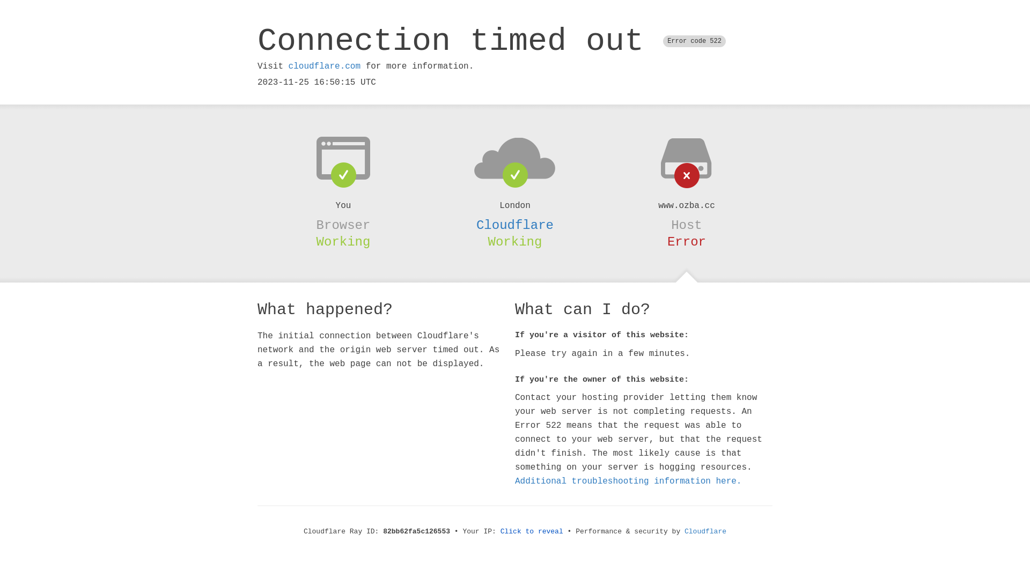 This screenshot has width=1030, height=579. What do you see at coordinates (325, 66) in the screenshot?
I see `cloudflare.com` at bounding box center [325, 66].